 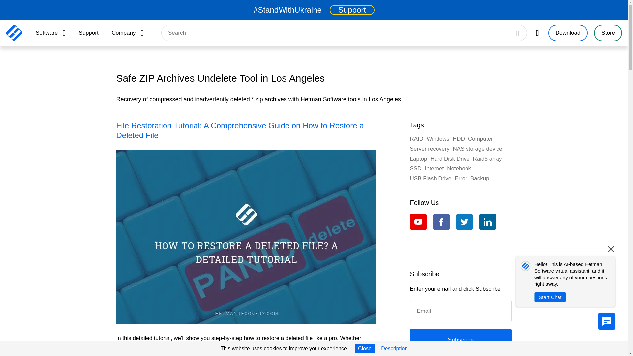 I want to click on Main, so click(x=14, y=33).